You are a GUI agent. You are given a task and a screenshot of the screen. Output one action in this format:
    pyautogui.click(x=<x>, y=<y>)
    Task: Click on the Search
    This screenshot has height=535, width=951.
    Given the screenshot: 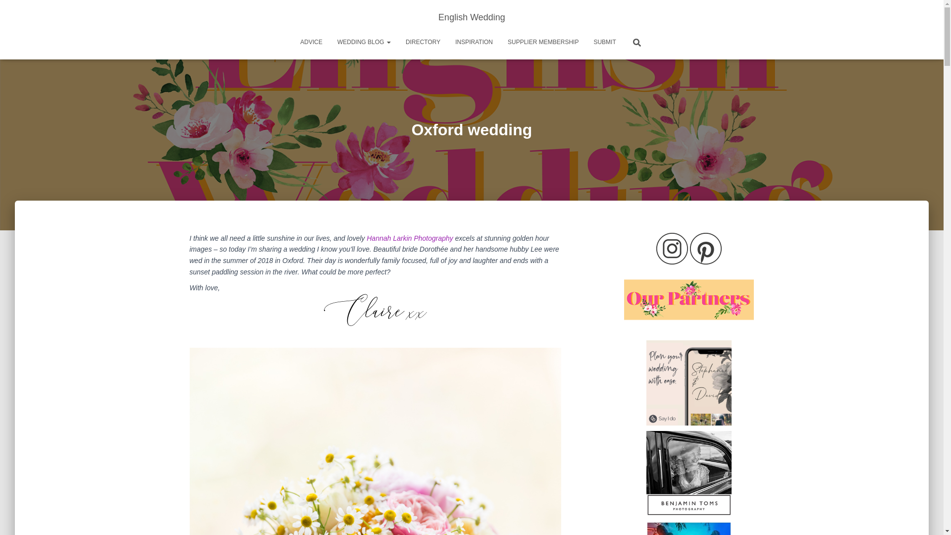 What is the action you would take?
    pyautogui.click(x=2, y=11)
    